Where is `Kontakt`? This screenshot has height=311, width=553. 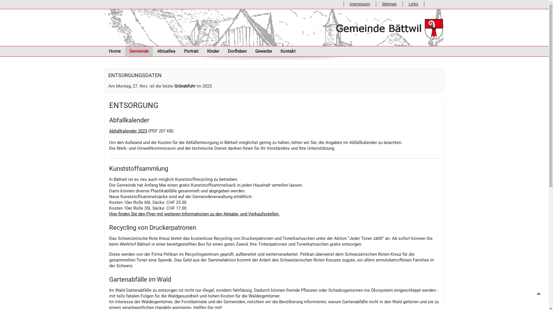 Kontakt is located at coordinates (288, 51).